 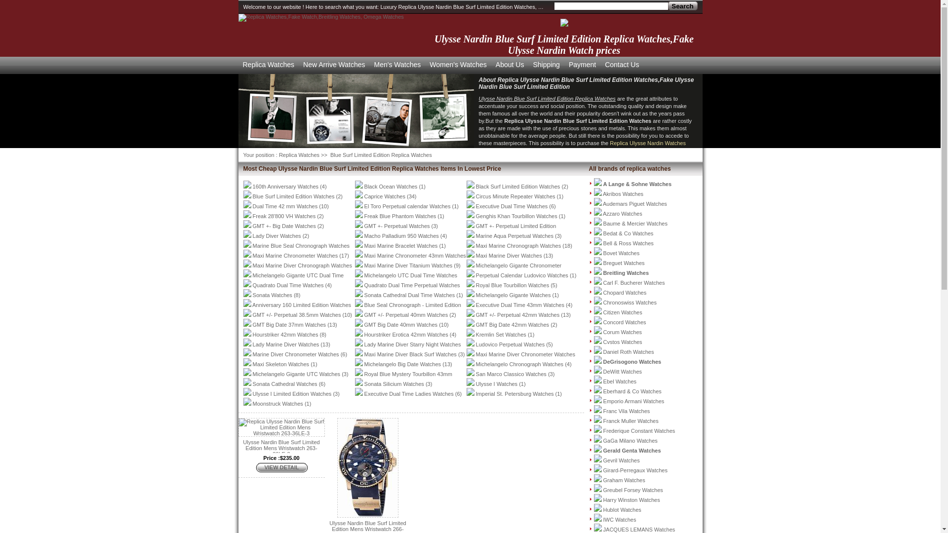 What do you see at coordinates (624, 480) in the screenshot?
I see `Graham Watches` at bounding box center [624, 480].